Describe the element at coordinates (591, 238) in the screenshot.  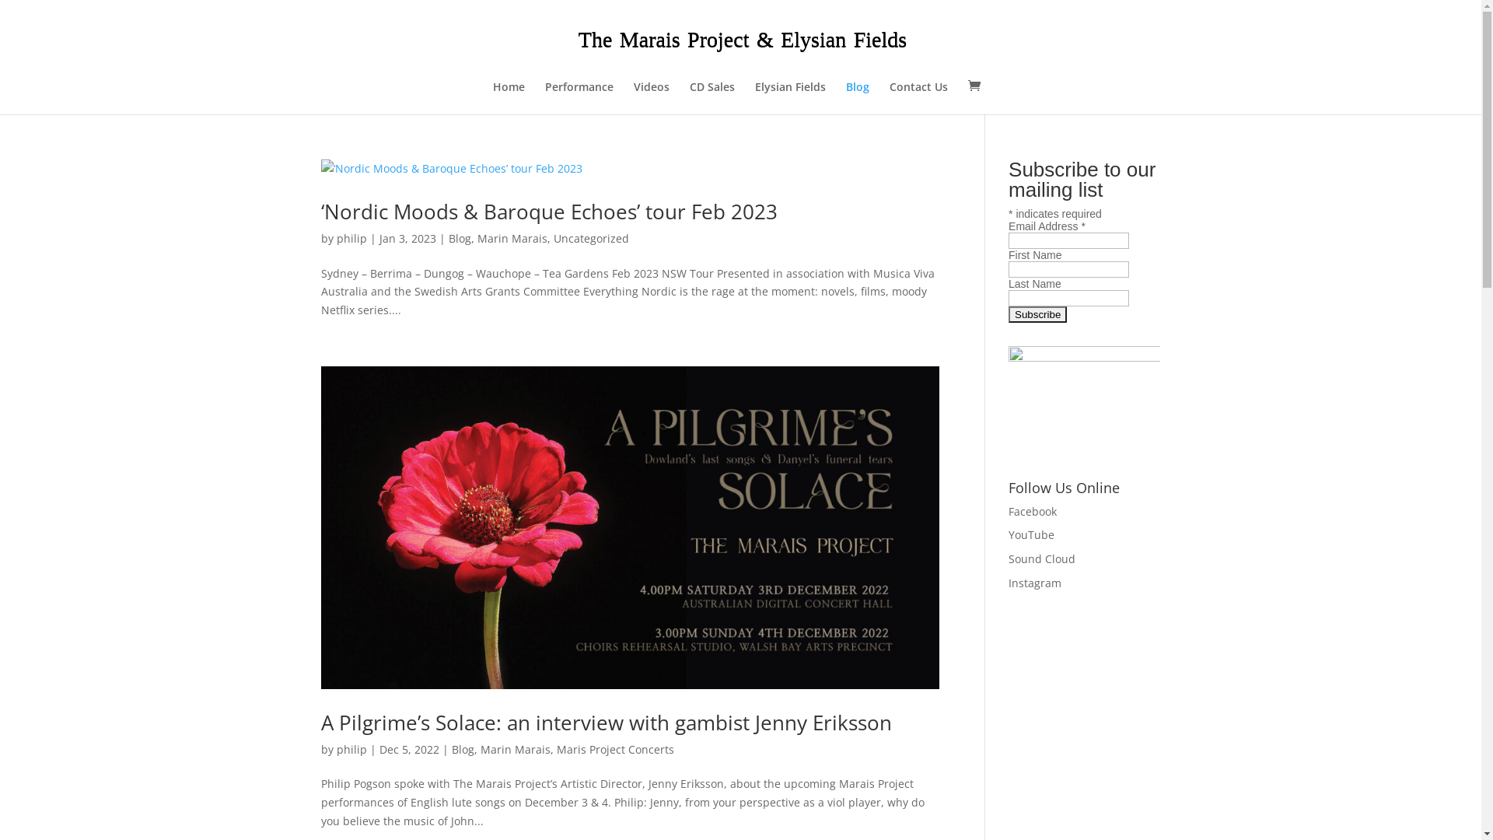
I see `Uncategorized` at that location.